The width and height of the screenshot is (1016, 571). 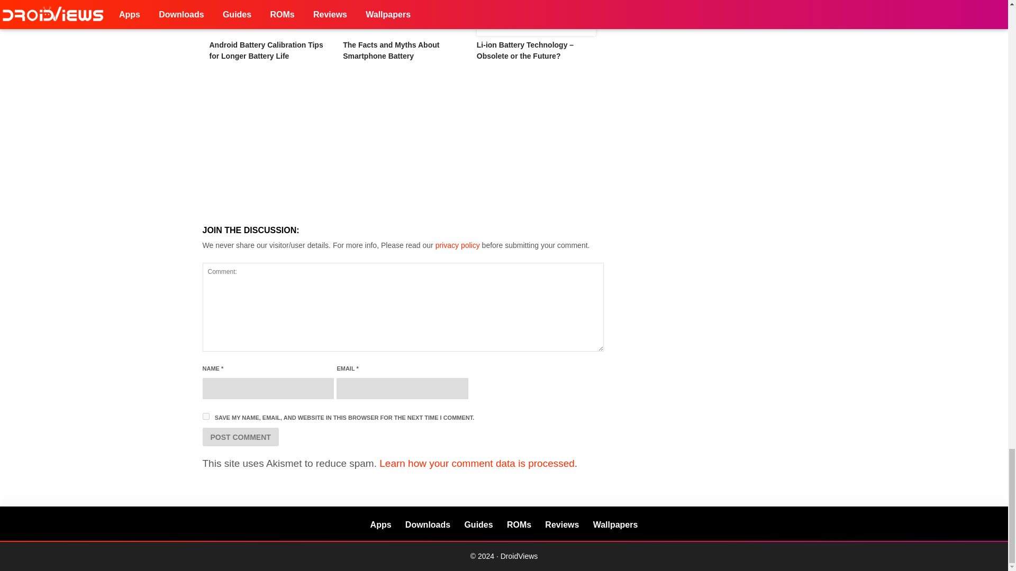 I want to click on Guides, so click(x=478, y=524).